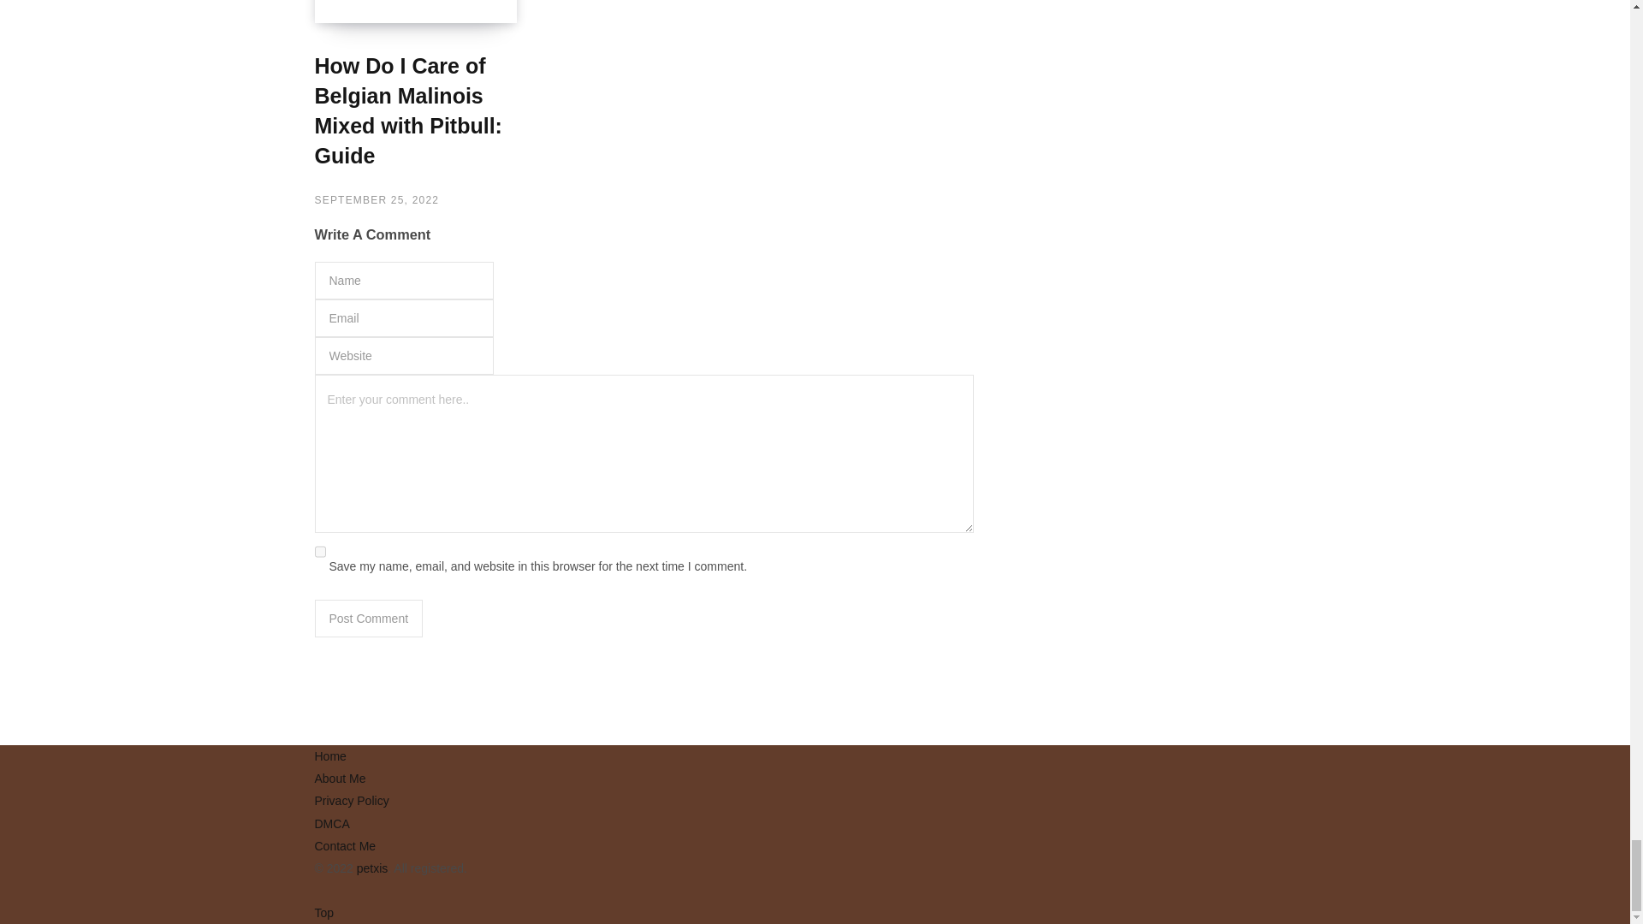  Describe the element at coordinates (320, 552) in the screenshot. I see `yes` at that location.